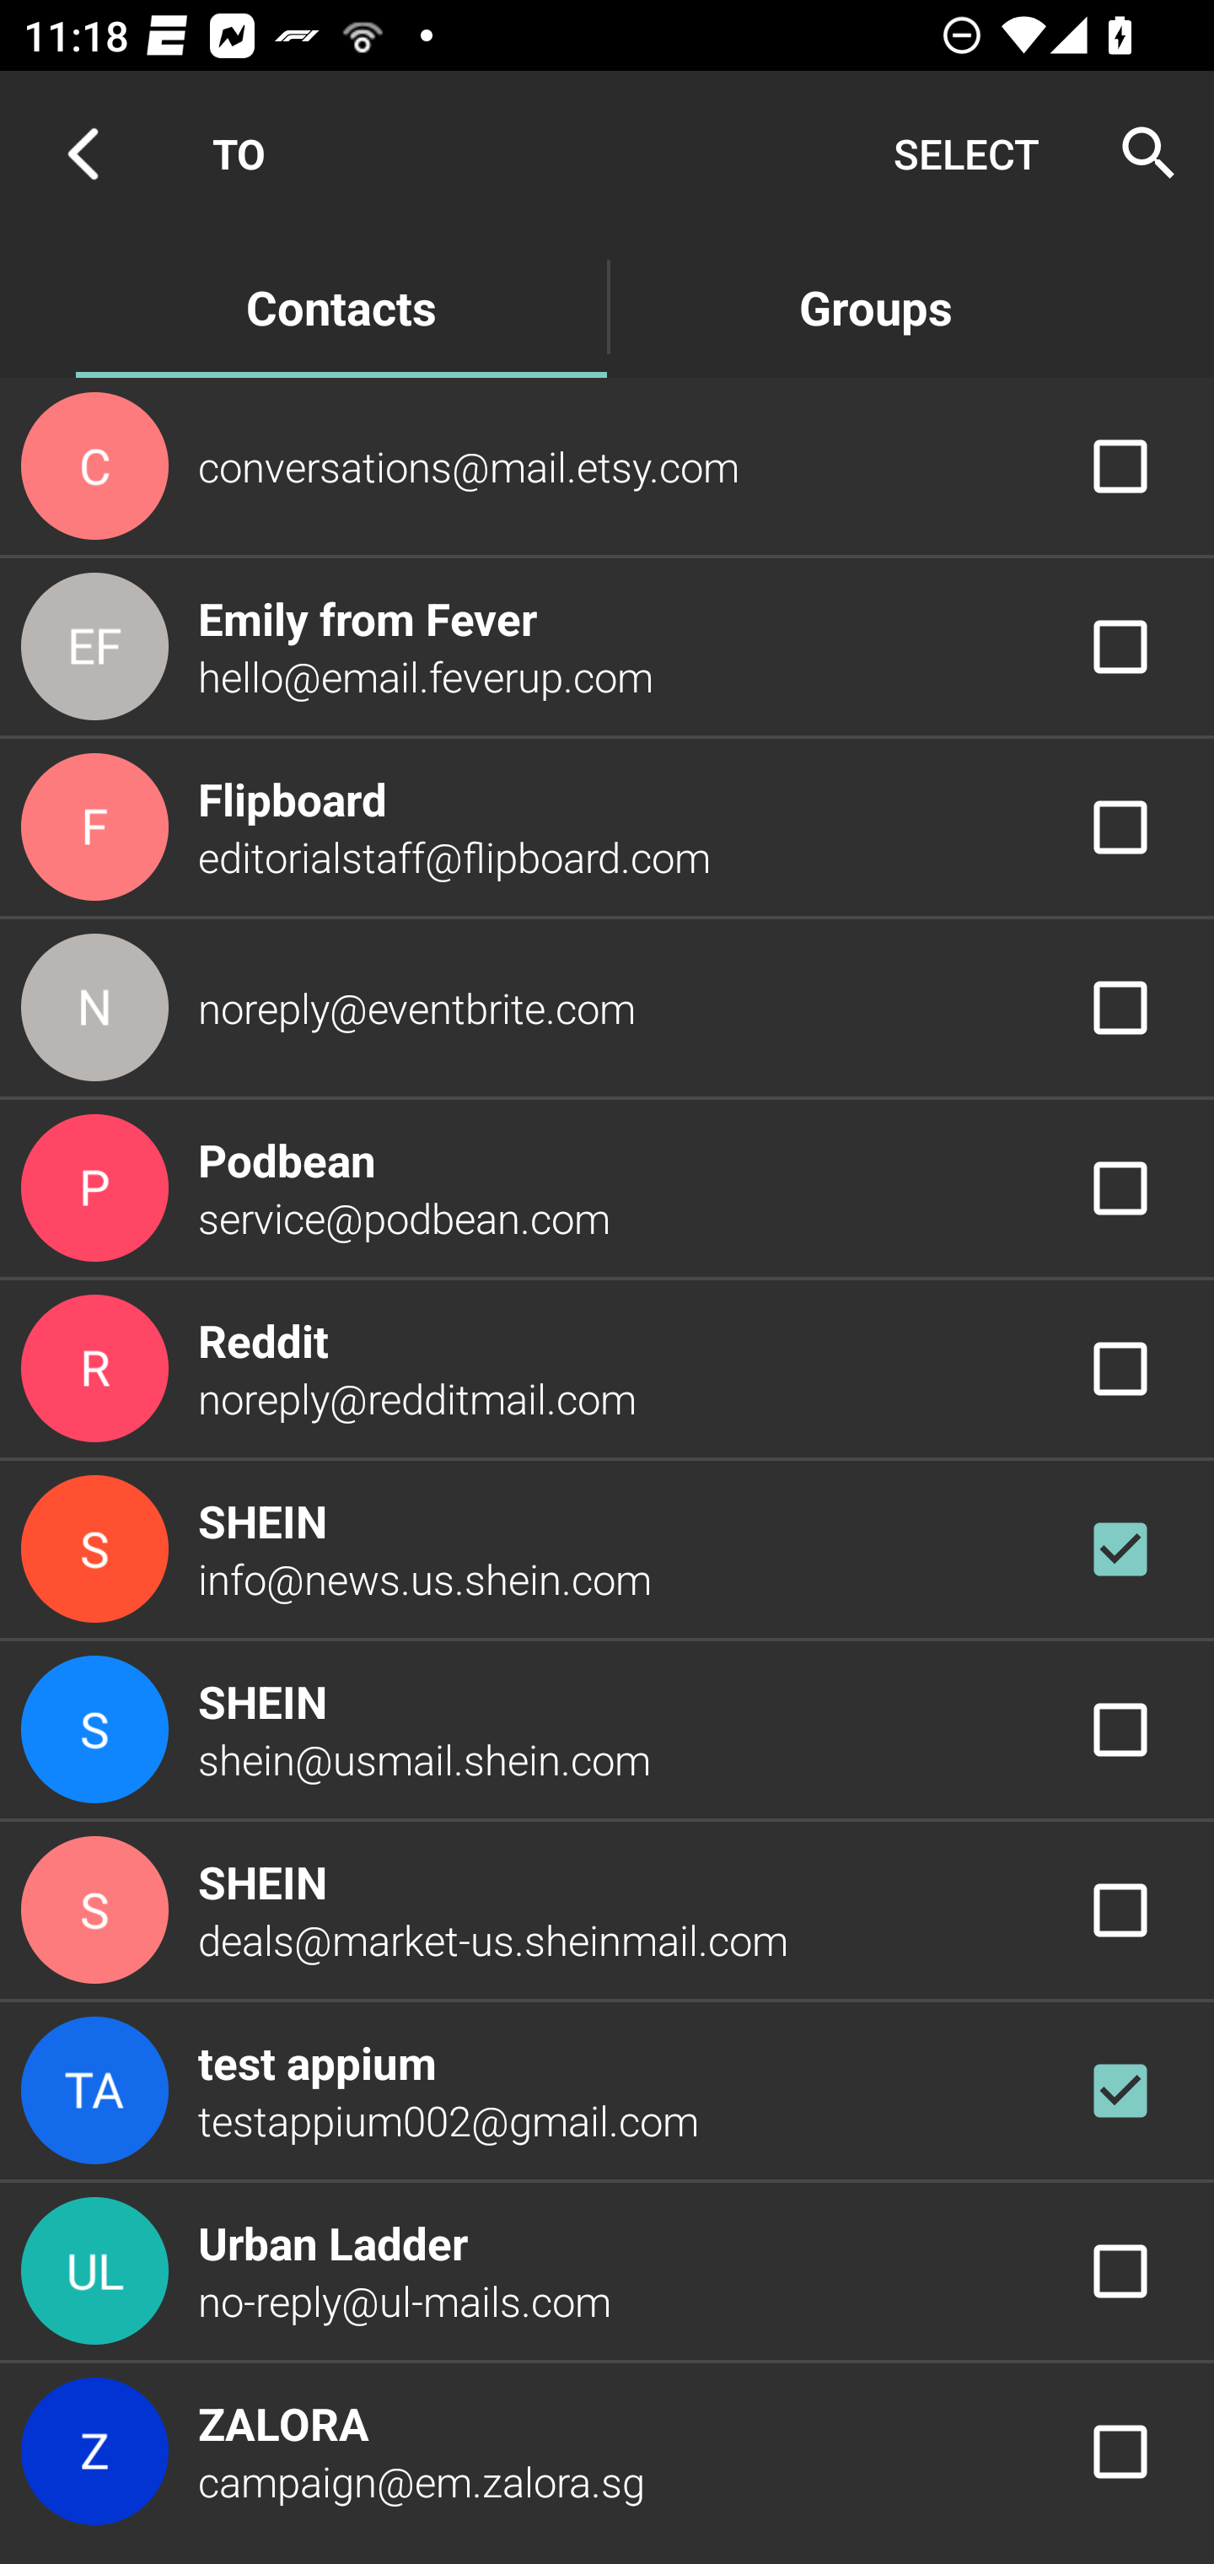  I want to click on Search, so click(1138, 154).